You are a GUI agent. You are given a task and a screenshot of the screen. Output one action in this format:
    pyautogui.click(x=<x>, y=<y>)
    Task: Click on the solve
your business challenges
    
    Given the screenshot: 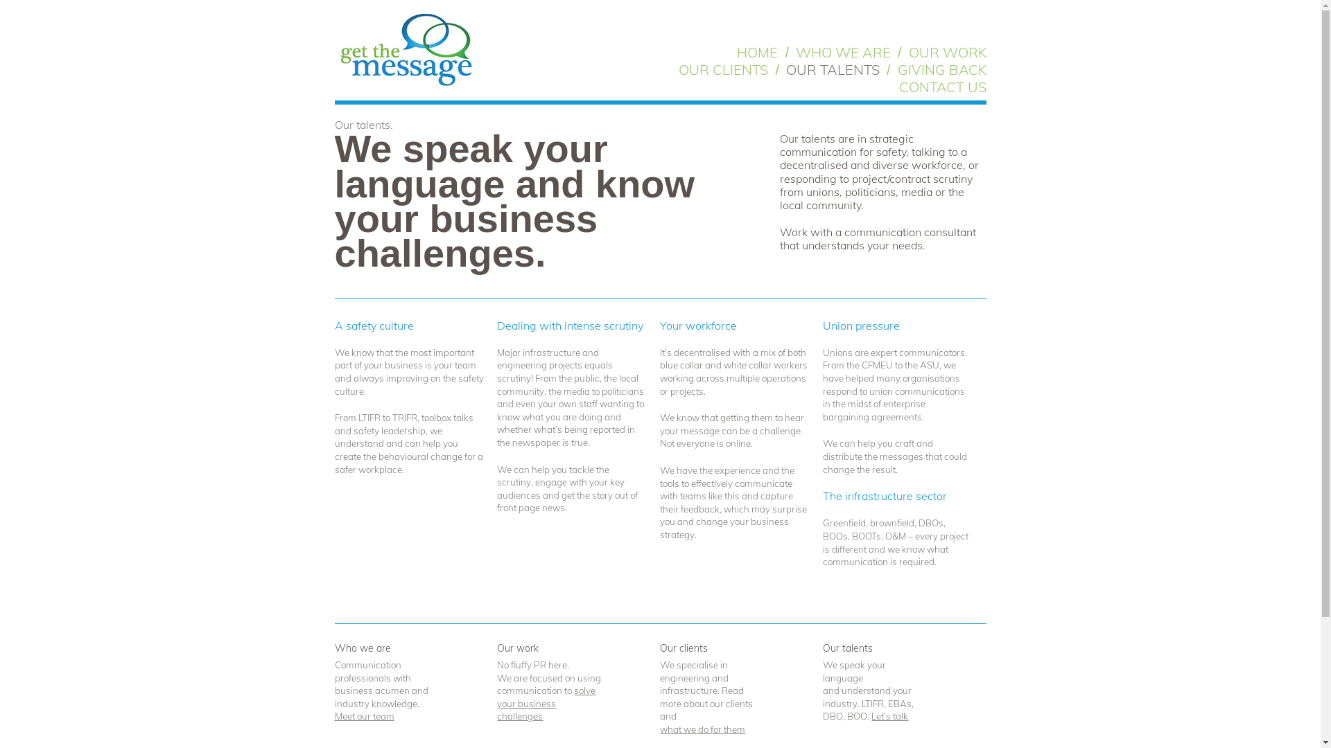 What is the action you would take?
    pyautogui.click(x=546, y=704)
    